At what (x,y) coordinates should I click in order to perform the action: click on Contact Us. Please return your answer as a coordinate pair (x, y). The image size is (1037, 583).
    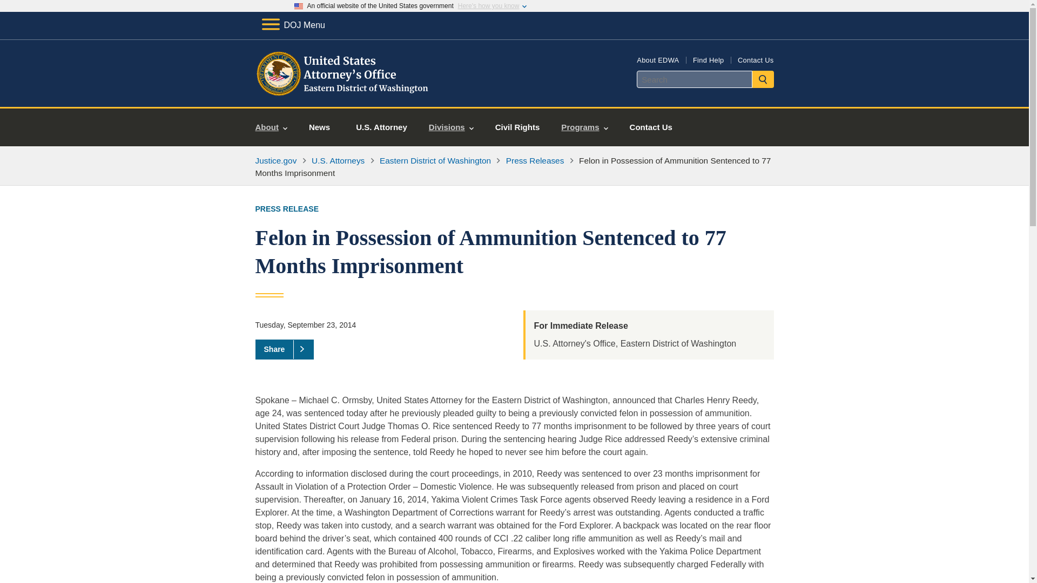
    Looking at the image, I should click on (755, 59).